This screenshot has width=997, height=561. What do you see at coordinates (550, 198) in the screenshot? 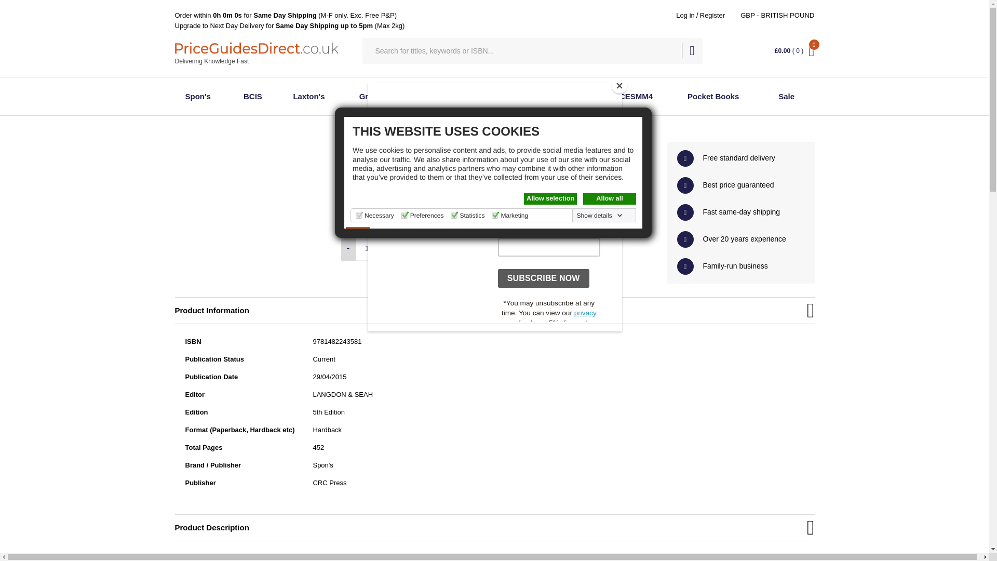
I see `Allow selection` at bounding box center [550, 198].